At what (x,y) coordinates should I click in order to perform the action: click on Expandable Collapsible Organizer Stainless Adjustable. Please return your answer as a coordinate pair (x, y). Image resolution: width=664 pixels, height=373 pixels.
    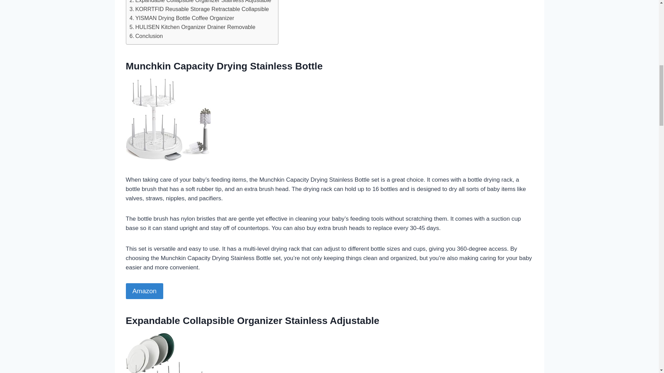
    Looking at the image, I should click on (200, 2).